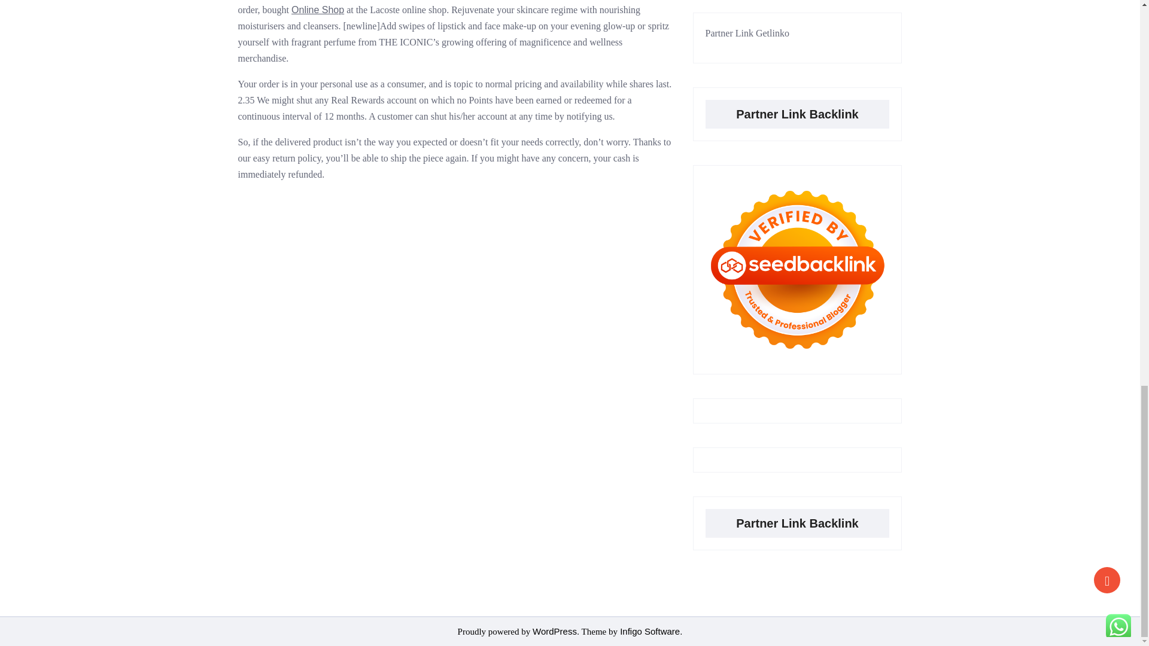  What do you see at coordinates (317, 10) in the screenshot?
I see `Online Shop` at bounding box center [317, 10].